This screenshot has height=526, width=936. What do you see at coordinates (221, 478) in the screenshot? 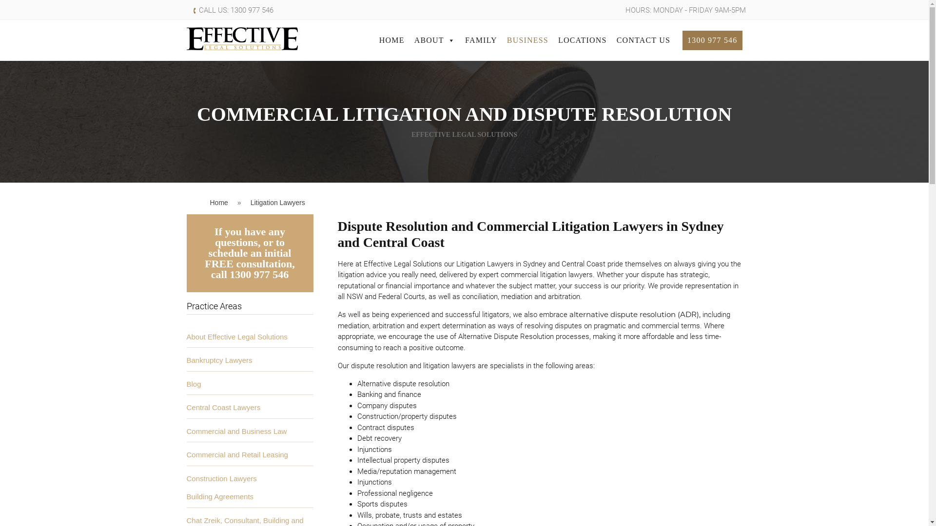
I see `Construction Lawyers` at bounding box center [221, 478].